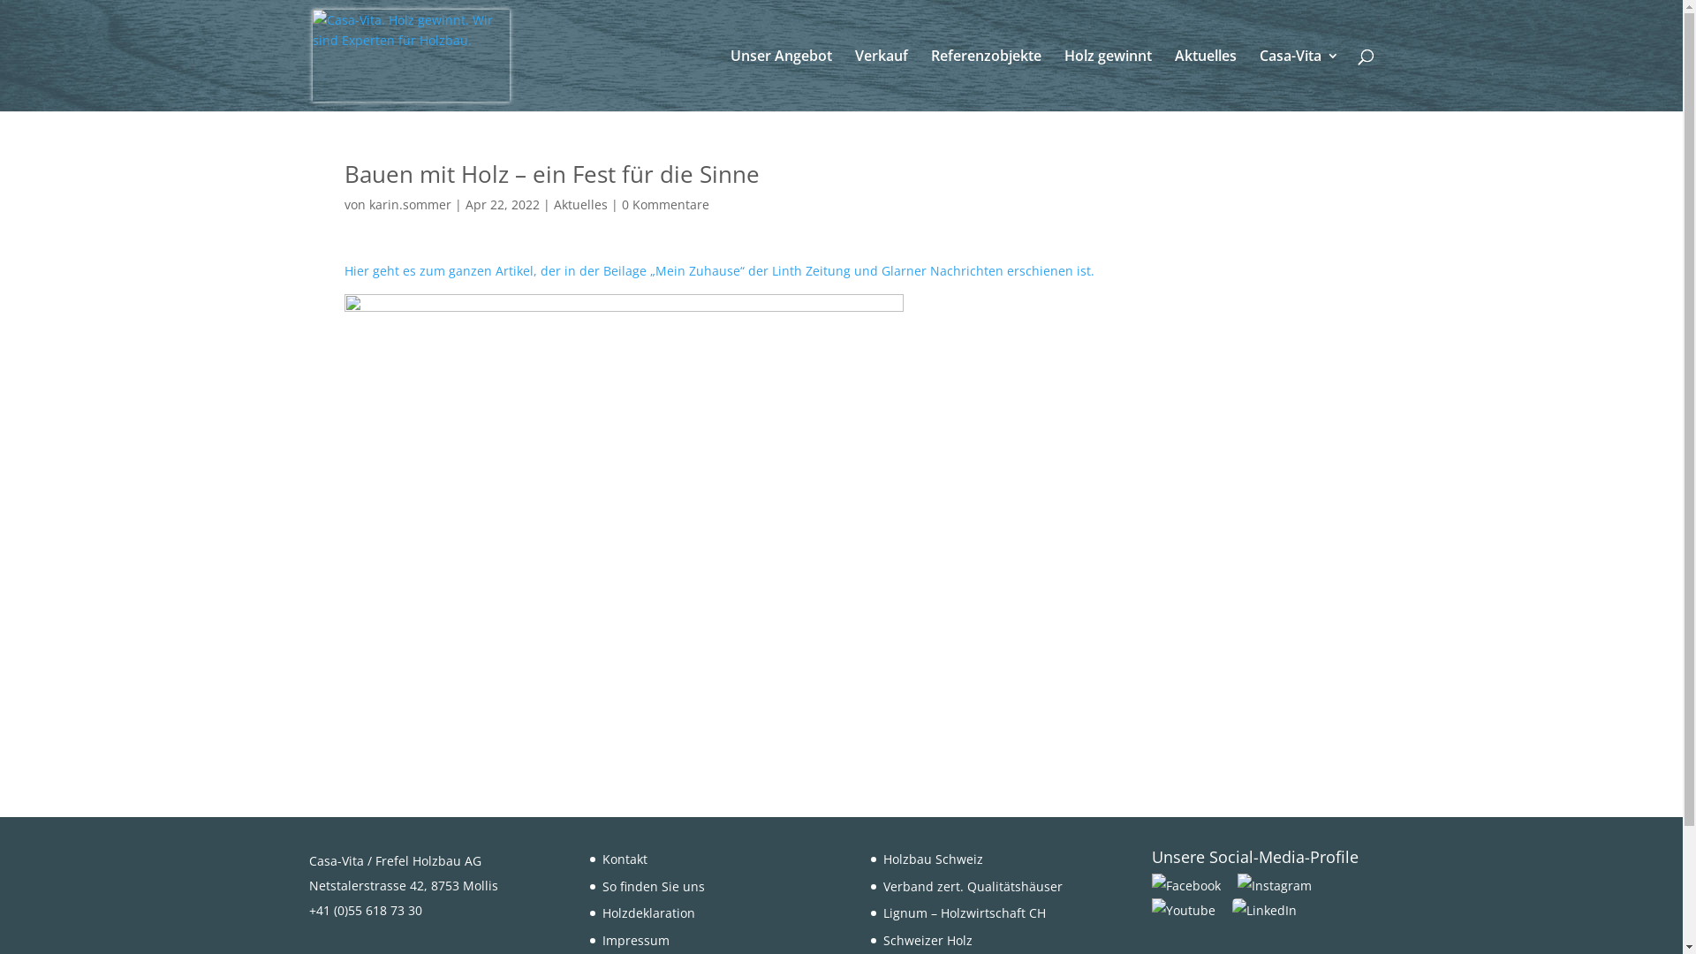  What do you see at coordinates (927, 940) in the screenshot?
I see `Schweizer Holz` at bounding box center [927, 940].